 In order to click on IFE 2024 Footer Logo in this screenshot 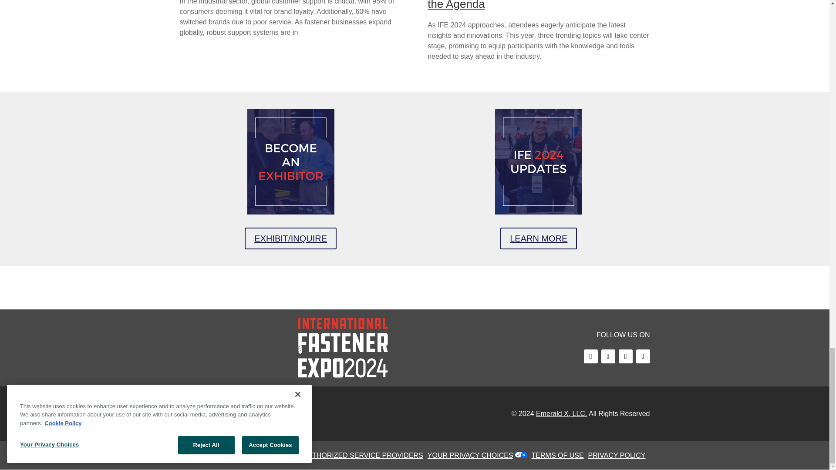, I will do `click(343, 348)`.